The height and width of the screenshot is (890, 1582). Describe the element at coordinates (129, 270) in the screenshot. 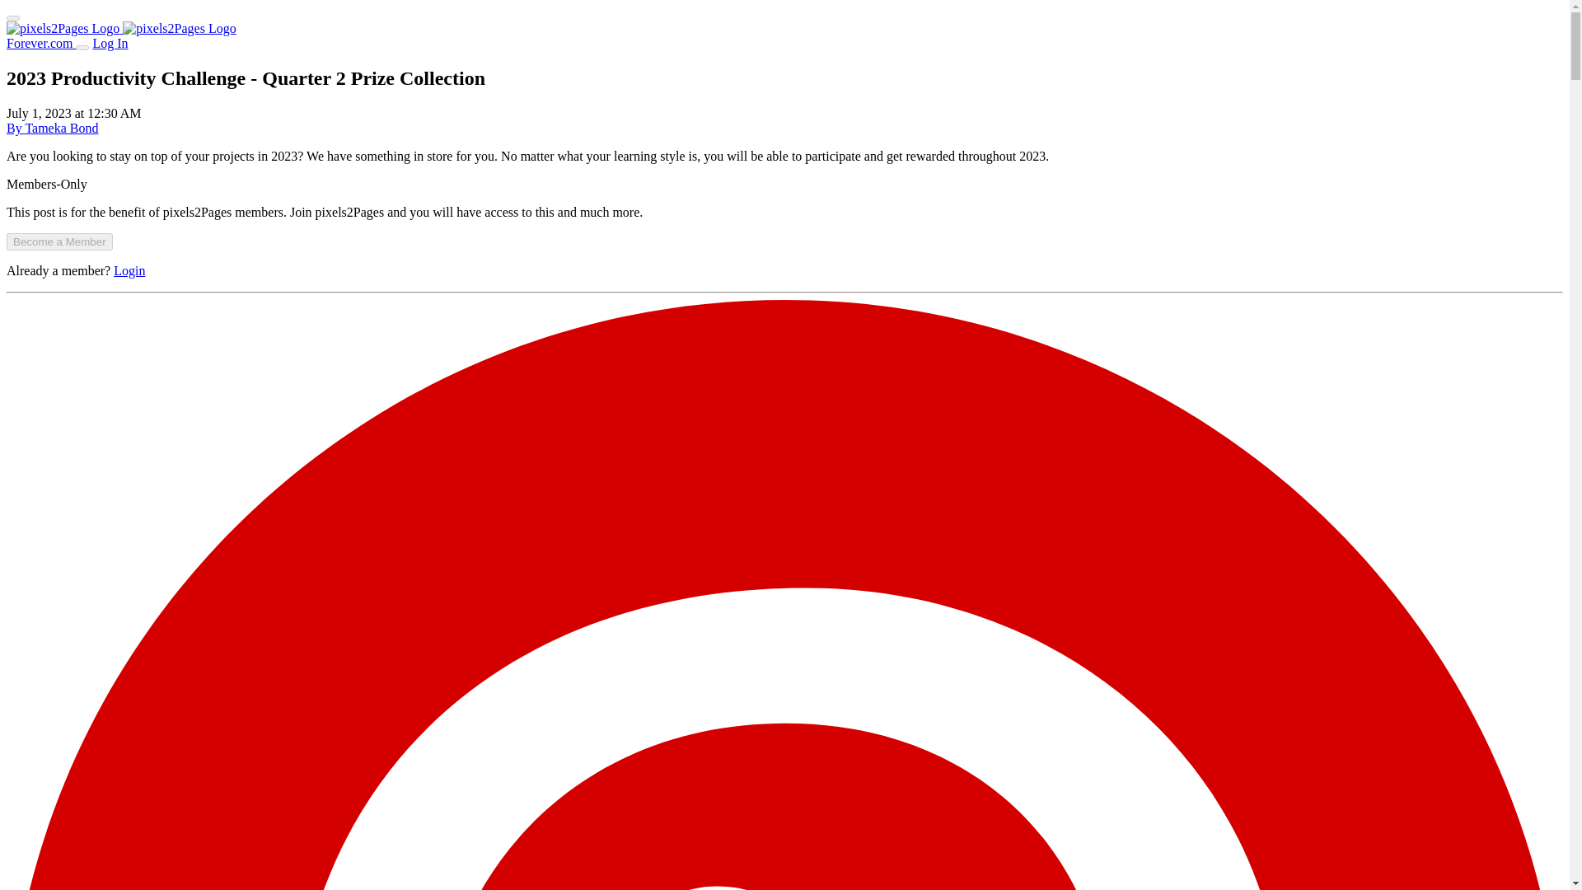

I see `Login` at that location.